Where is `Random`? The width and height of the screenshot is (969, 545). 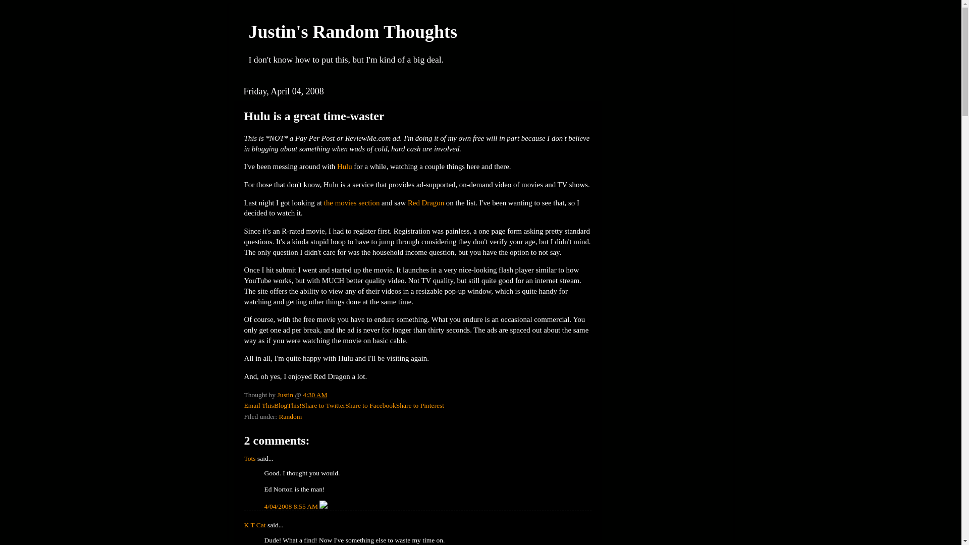
Random is located at coordinates (290, 416).